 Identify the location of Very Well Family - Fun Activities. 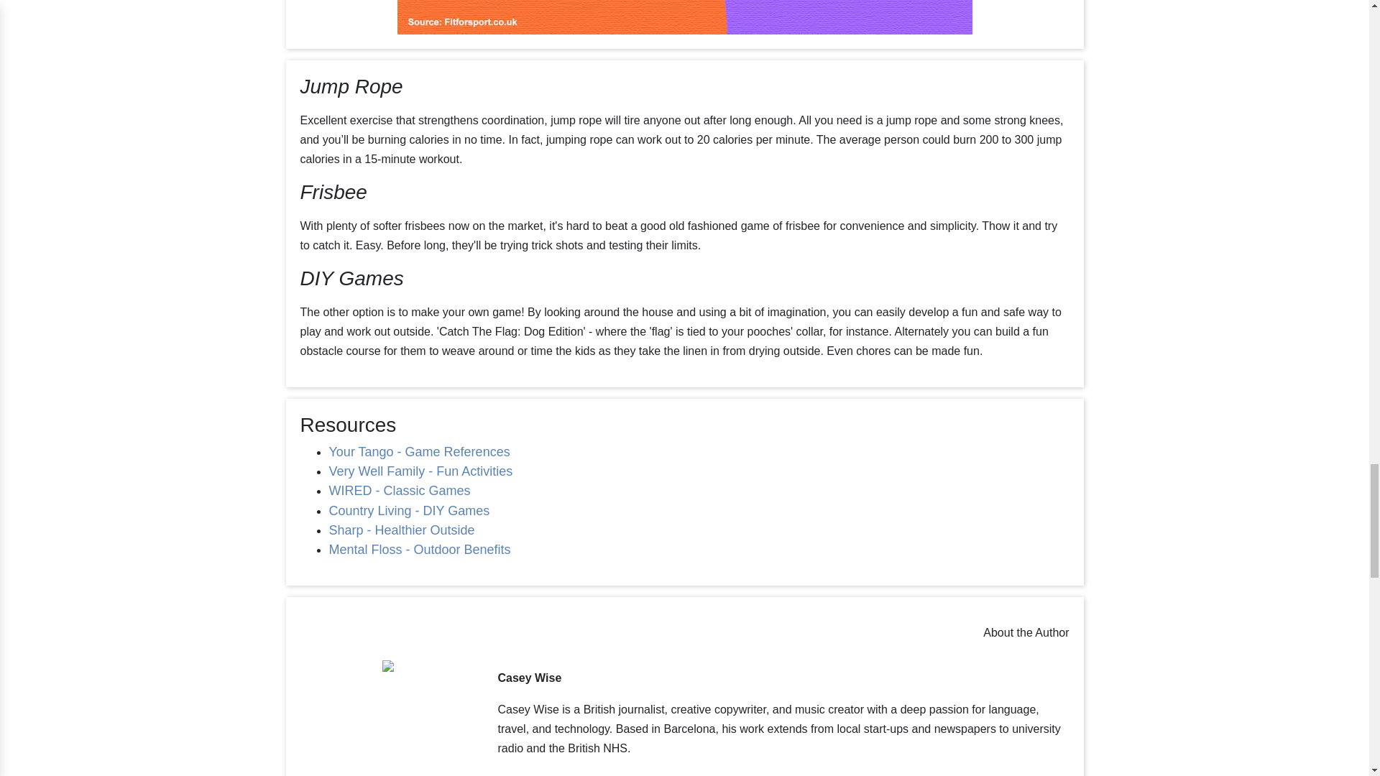
(421, 471).